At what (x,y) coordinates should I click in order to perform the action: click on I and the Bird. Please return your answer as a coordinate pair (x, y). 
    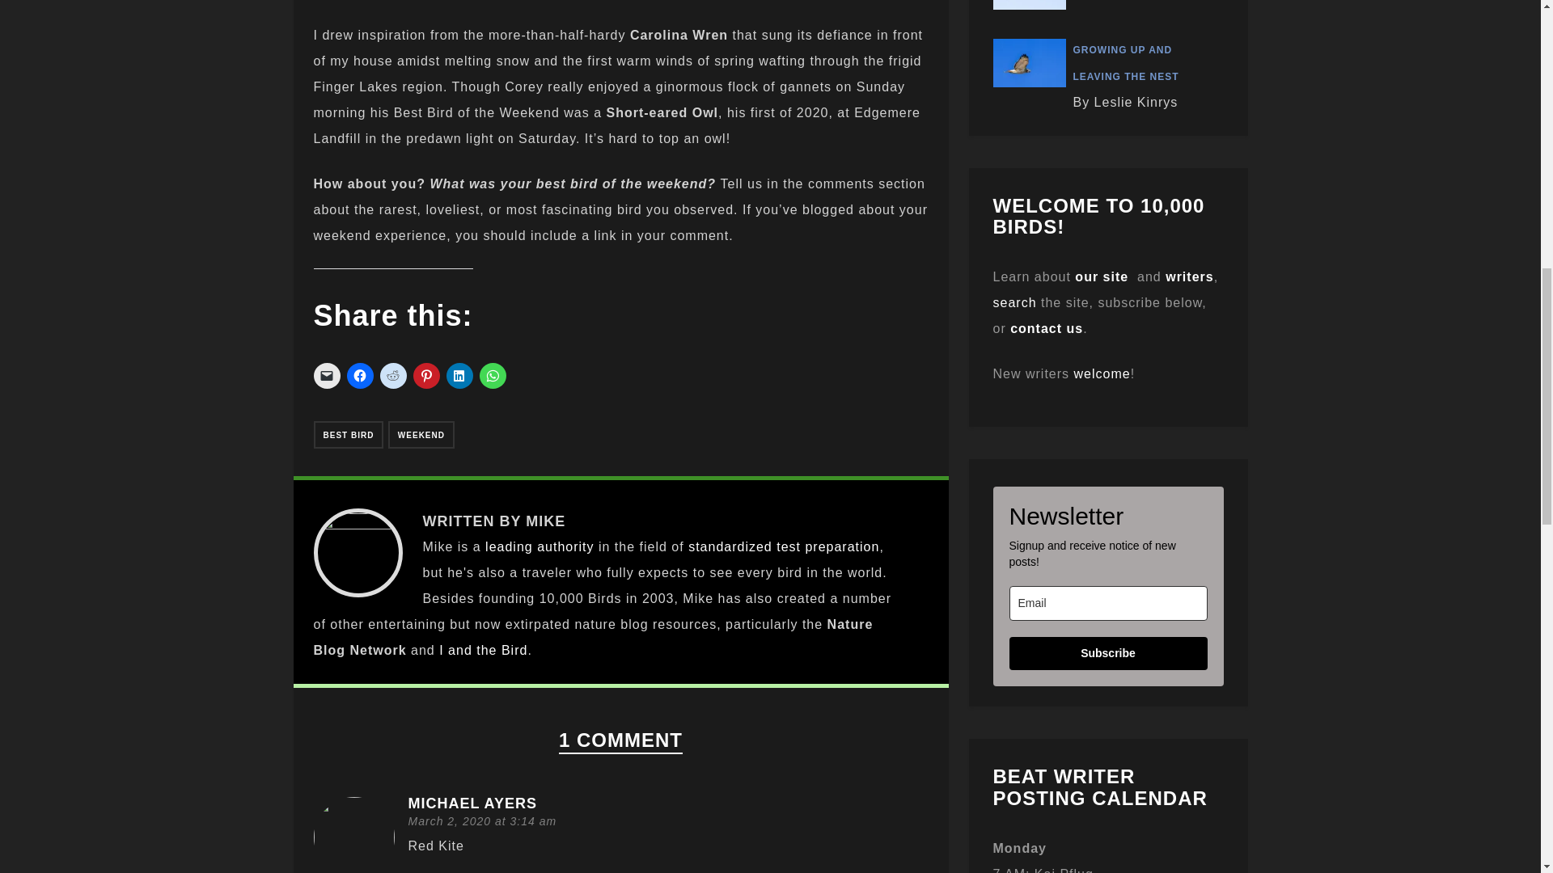
    Looking at the image, I should click on (484, 650).